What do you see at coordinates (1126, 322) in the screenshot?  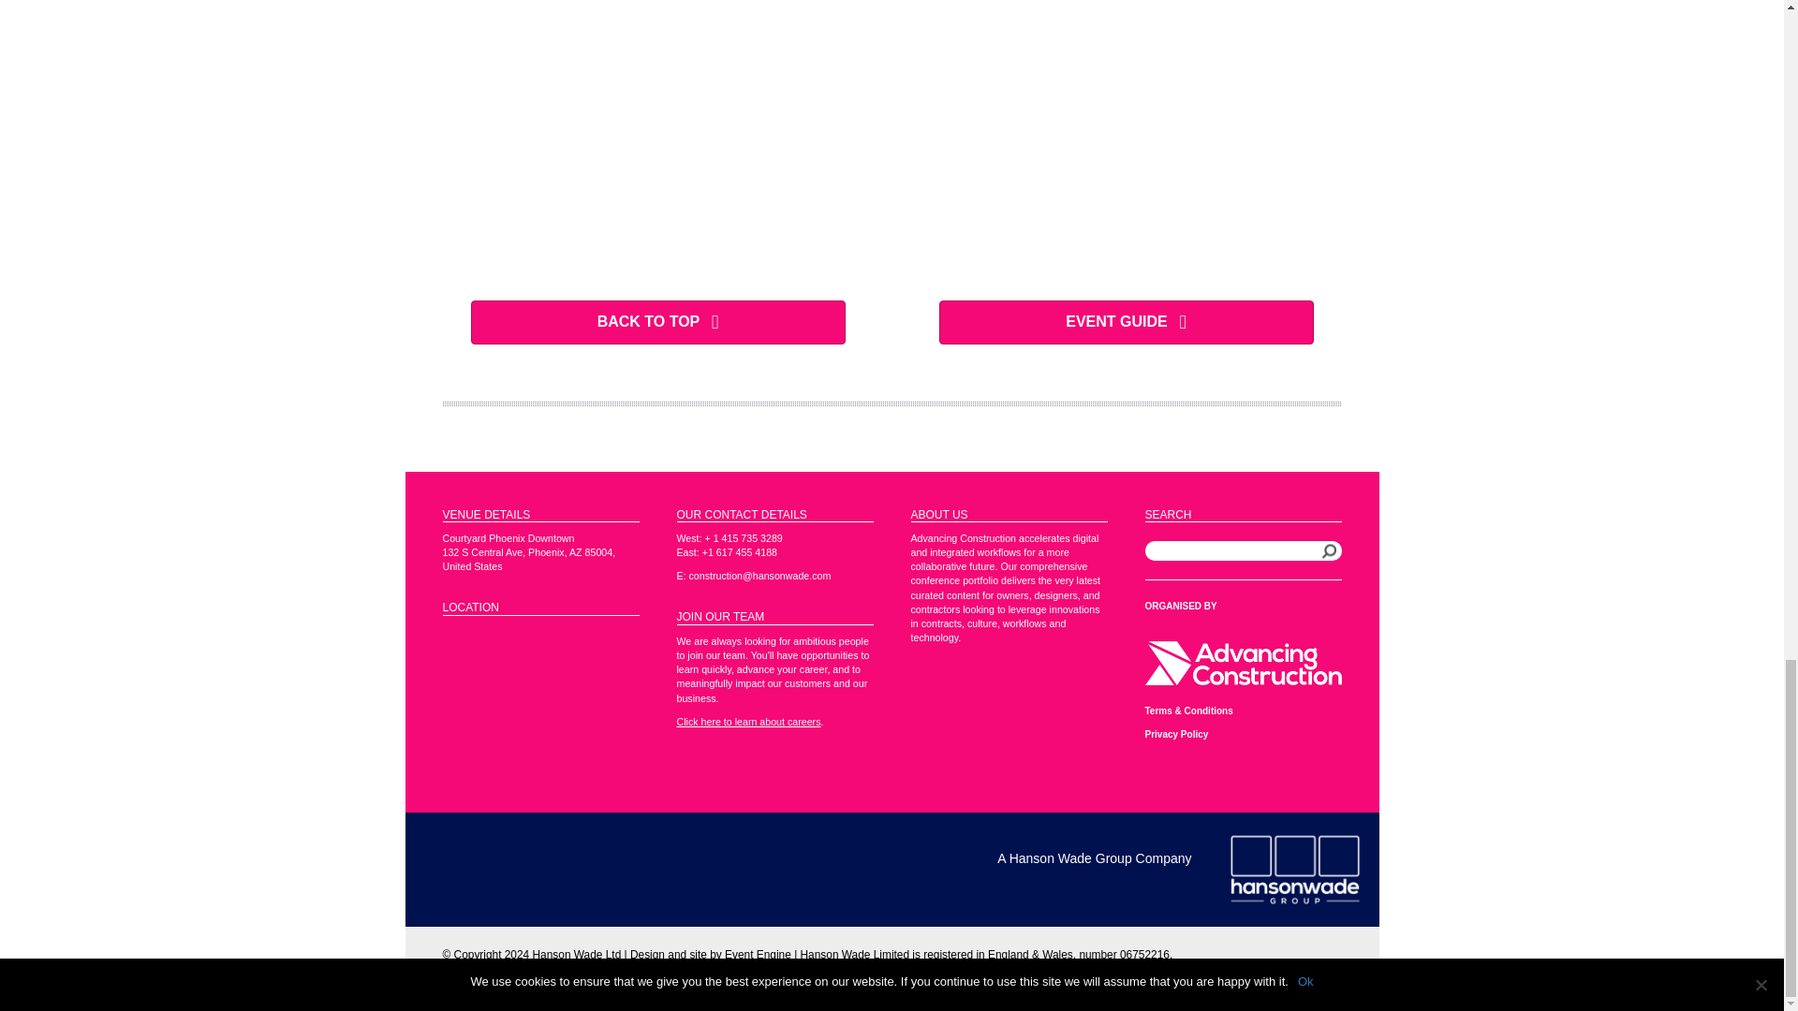 I see `EVENT GUIDE` at bounding box center [1126, 322].